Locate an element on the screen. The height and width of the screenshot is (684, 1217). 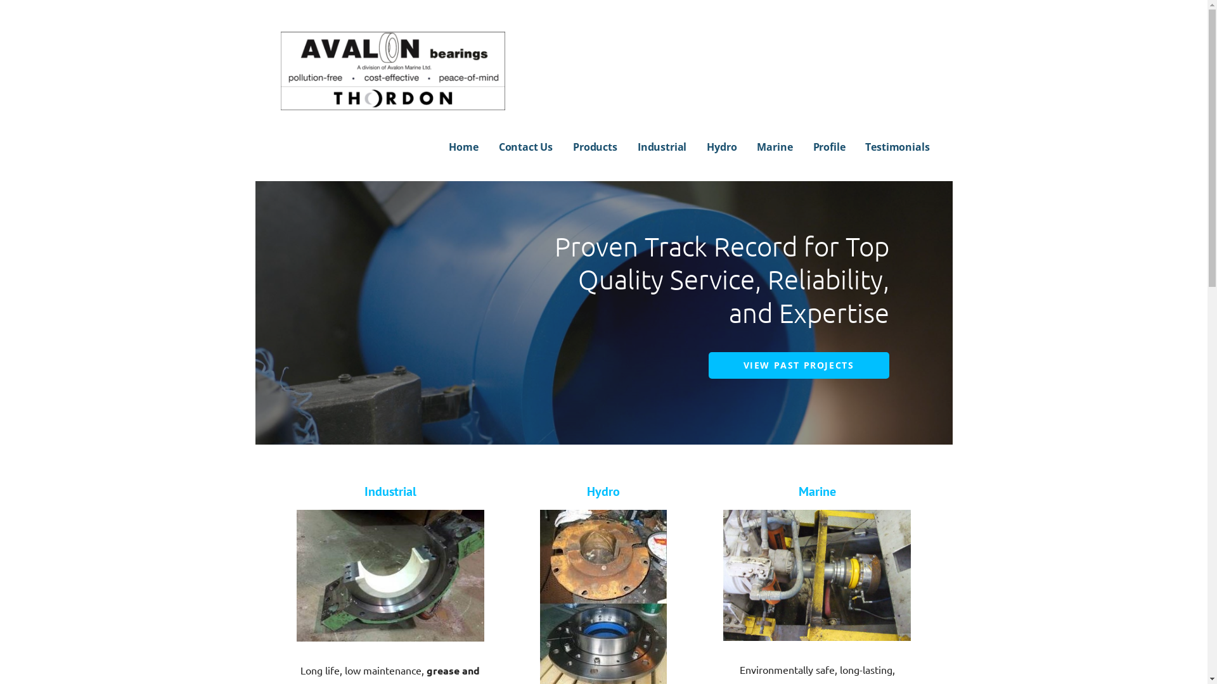
Hydro is located at coordinates (603, 491).